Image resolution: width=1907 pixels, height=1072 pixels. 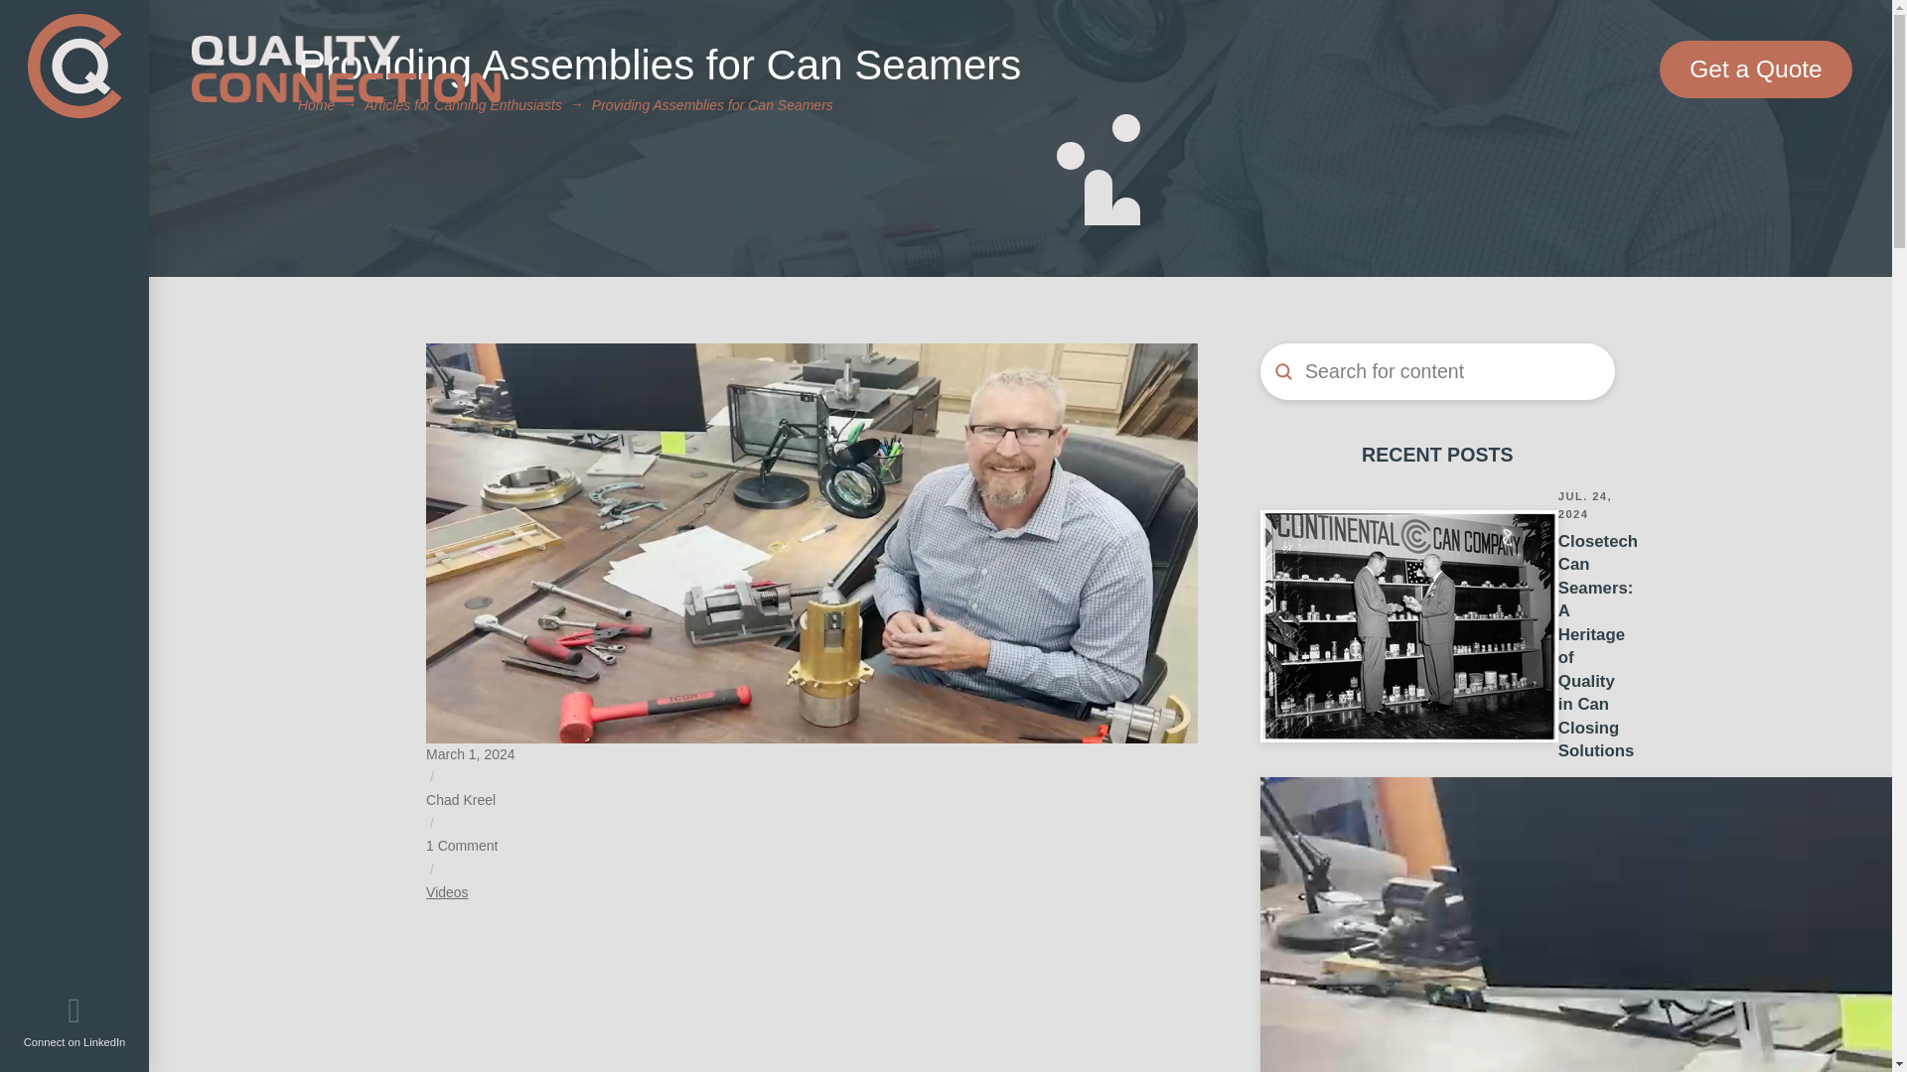 What do you see at coordinates (461, 846) in the screenshot?
I see `1 Comment` at bounding box center [461, 846].